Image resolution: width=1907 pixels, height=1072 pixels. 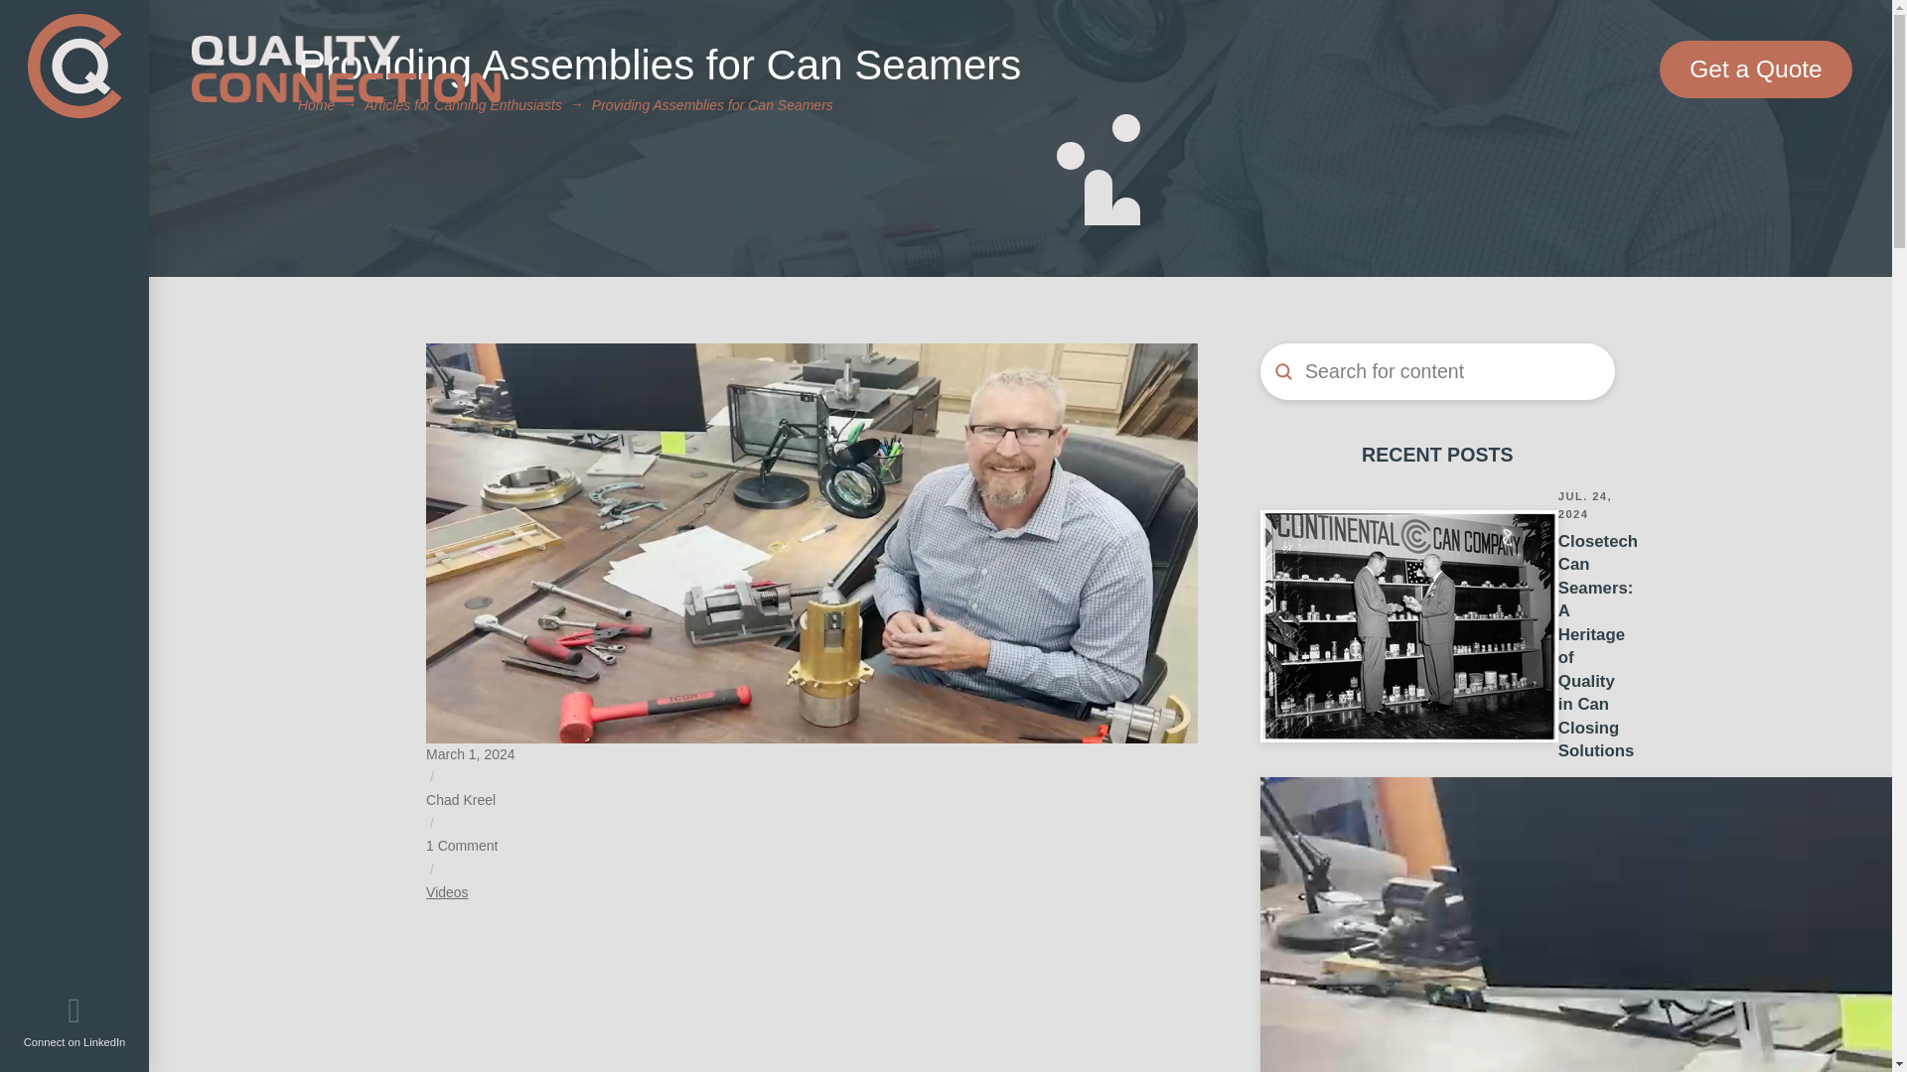 What do you see at coordinates (461, 846) in the screenshot?
I see `1 Comment` at bounding box center [461, 846].